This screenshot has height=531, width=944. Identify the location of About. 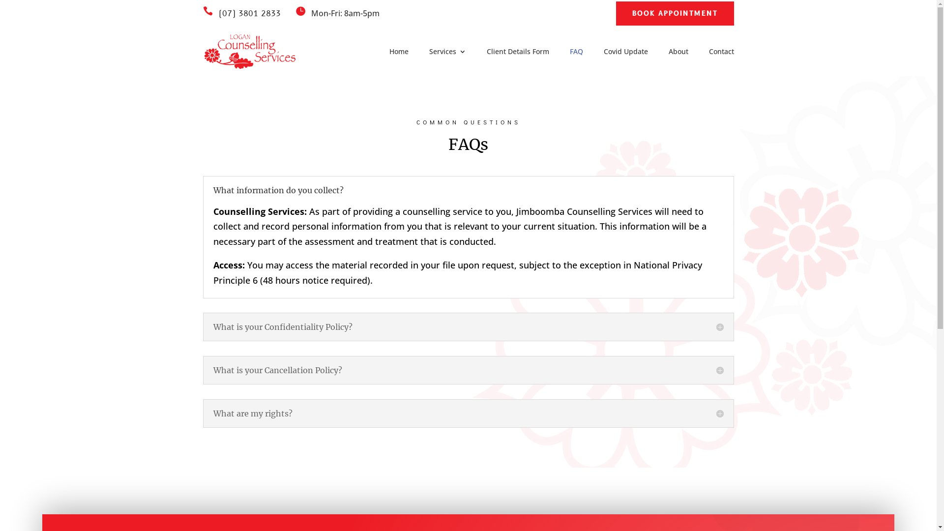
(678, 54).